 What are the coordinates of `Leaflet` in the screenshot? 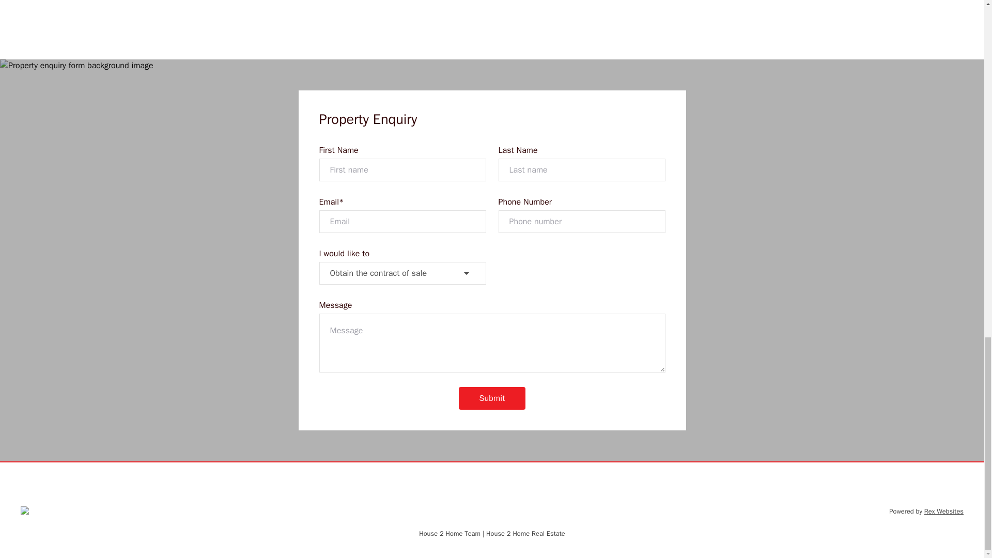 It's located at (600, 30).